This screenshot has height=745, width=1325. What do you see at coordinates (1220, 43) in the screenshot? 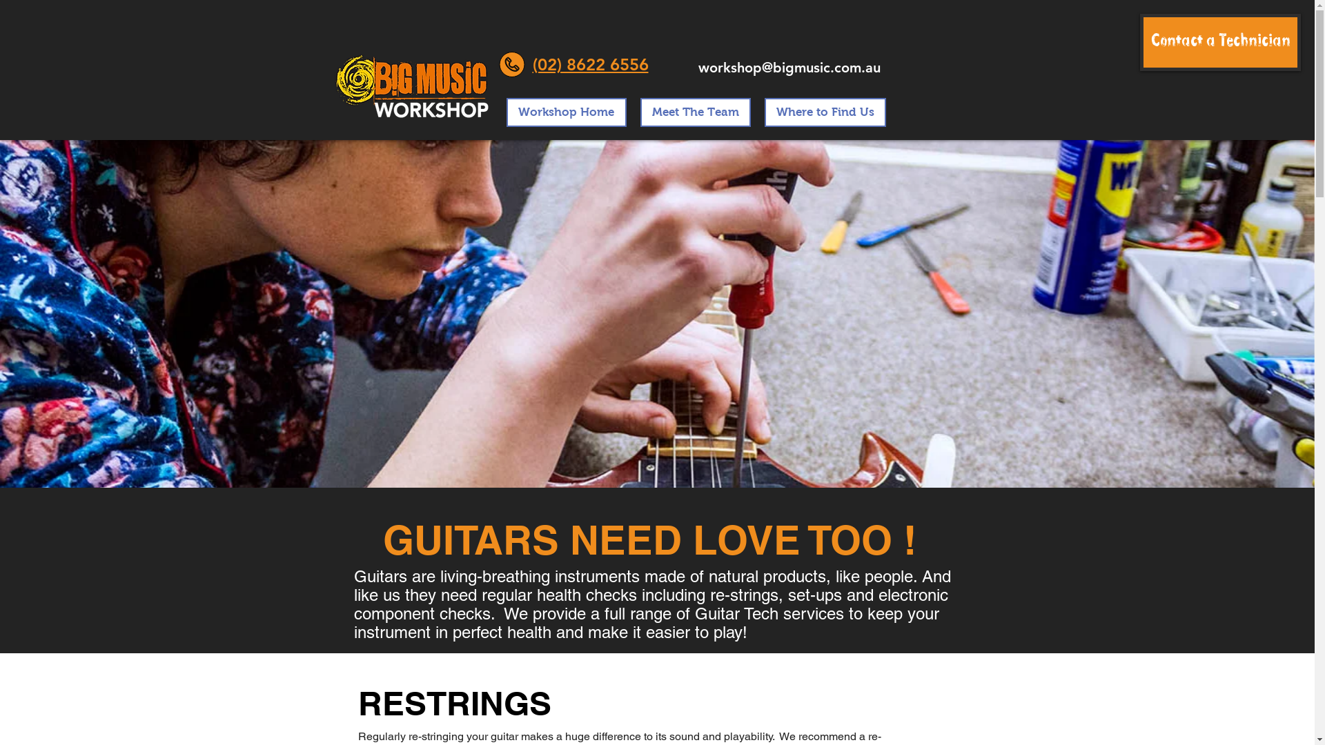
I see `Contact a Technician` at bounding box center [1220, 43].